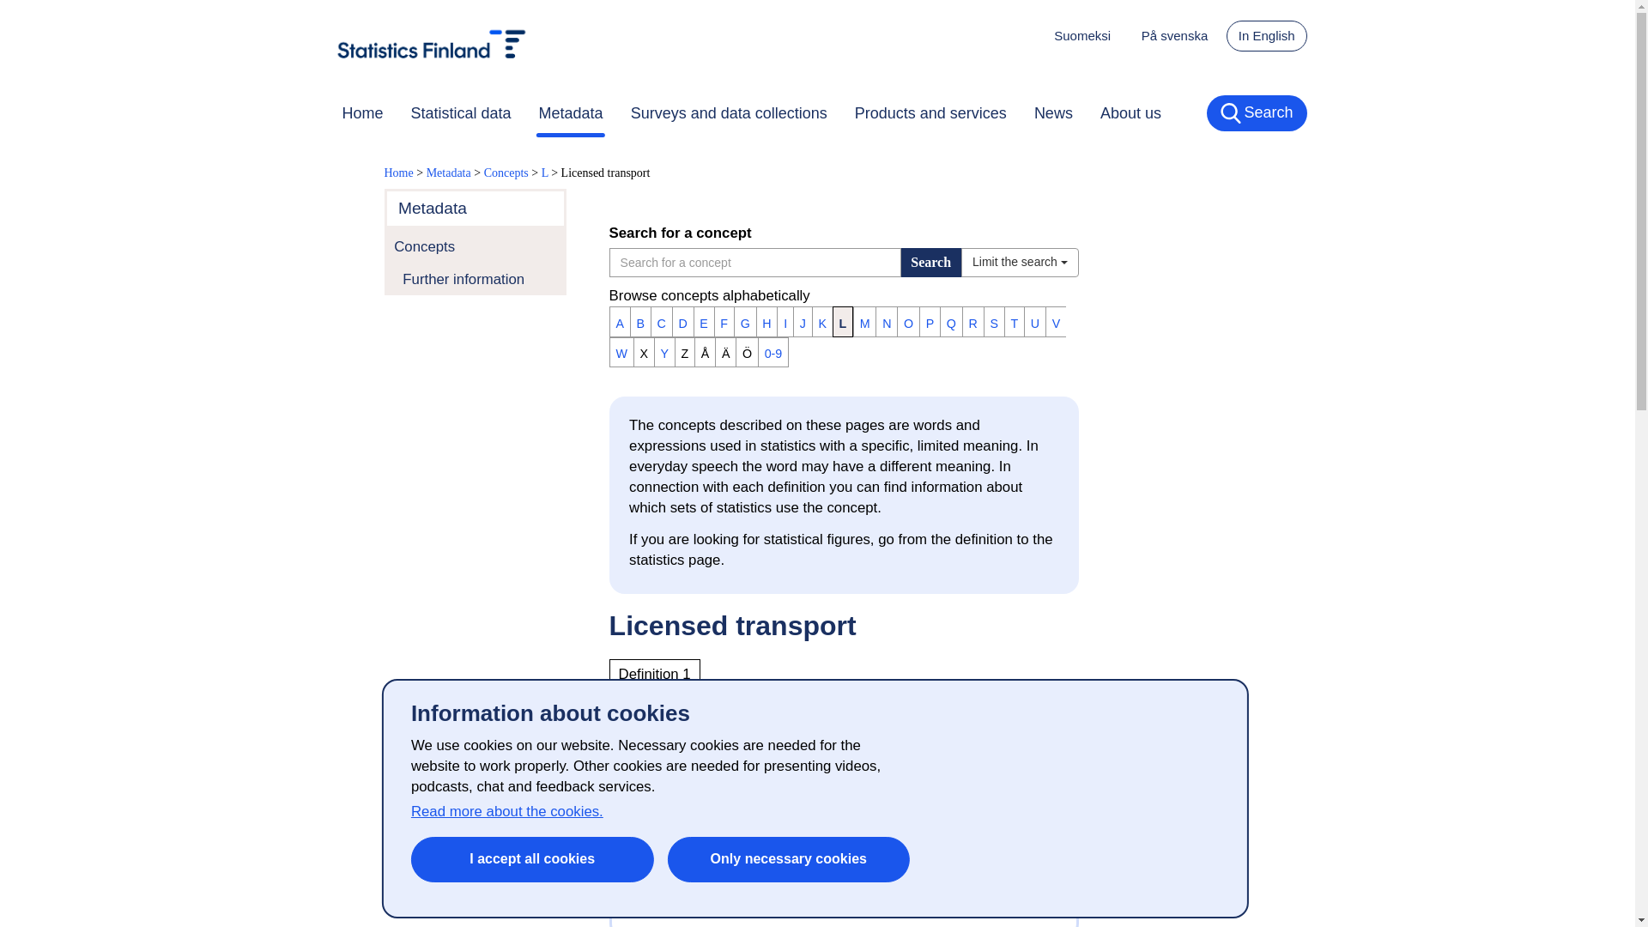 This screenshot has width=1648, height=927. I want to click on Statistical data, so click(461, 112).